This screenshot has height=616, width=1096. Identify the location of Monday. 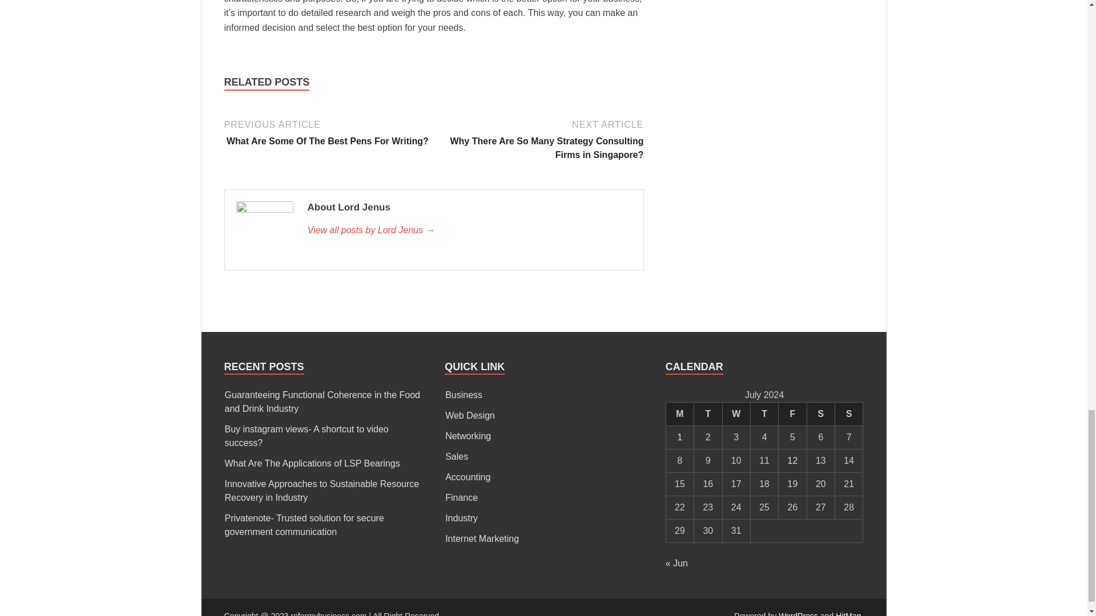
(679, 414).